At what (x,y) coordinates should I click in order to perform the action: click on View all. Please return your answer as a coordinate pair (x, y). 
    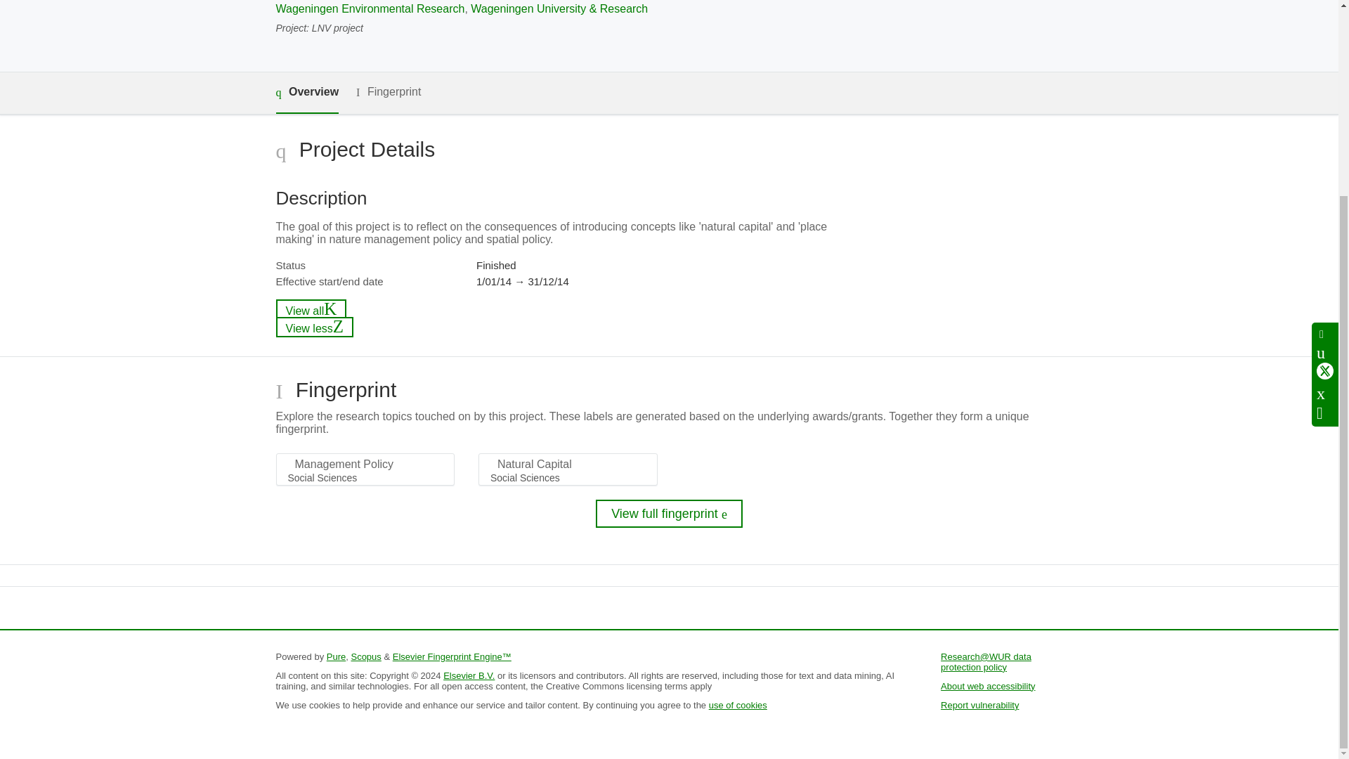
    Looking at the image, I should click on (311, 309).